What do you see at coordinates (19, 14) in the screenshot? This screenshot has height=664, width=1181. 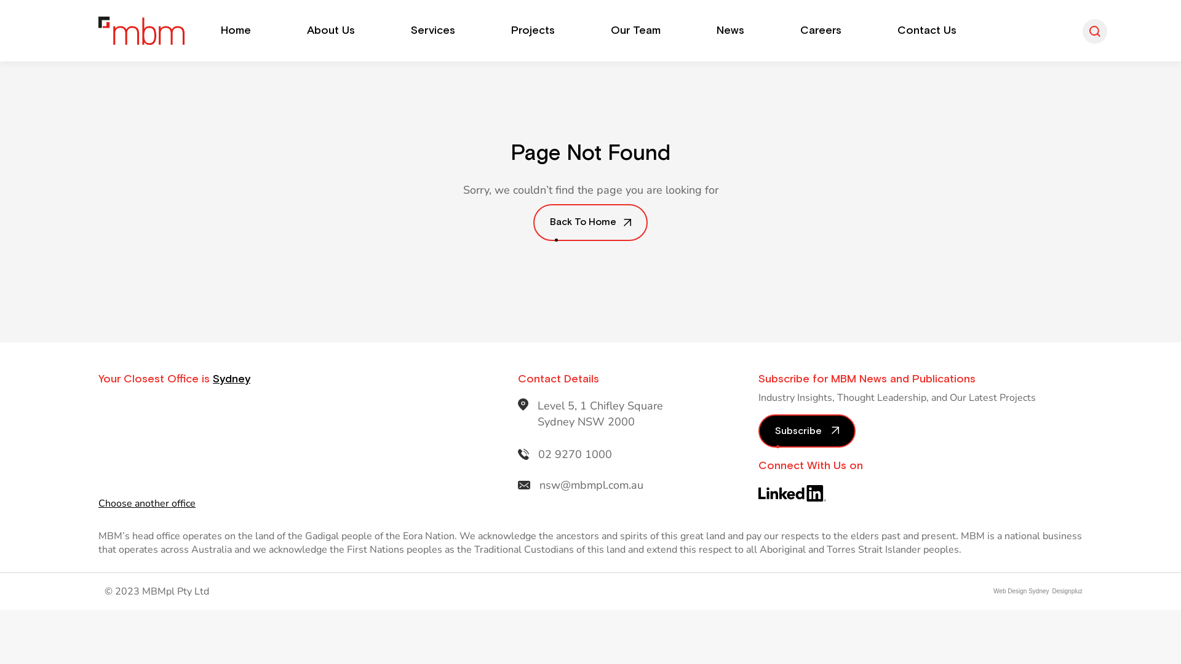 I see `Go!` at bounding box center [19, 14].